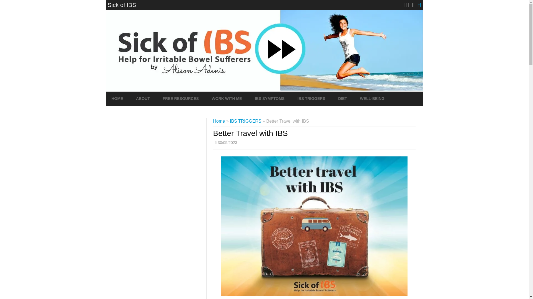 The image size is (533, 299). I want to click on Home, so click(219, 121).